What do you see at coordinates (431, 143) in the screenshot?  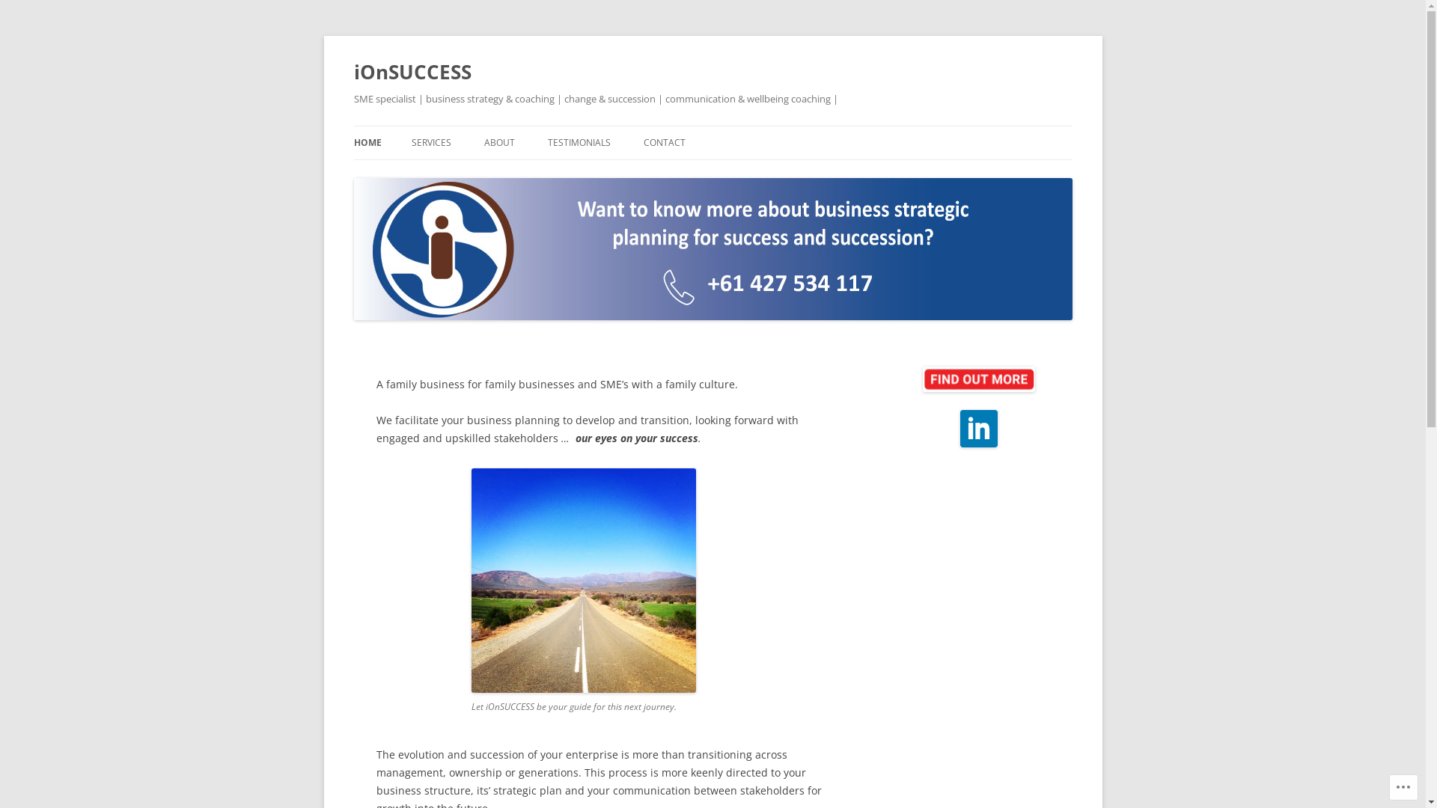 I see `SERVICES` at bounding box center [431, 143].